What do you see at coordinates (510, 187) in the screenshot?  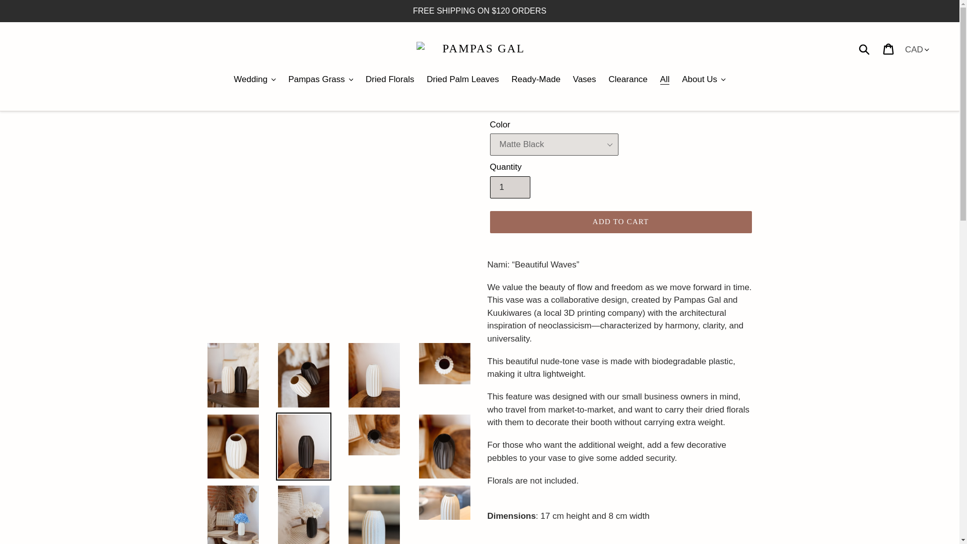 I see `1` at bounding box center [510, 187].